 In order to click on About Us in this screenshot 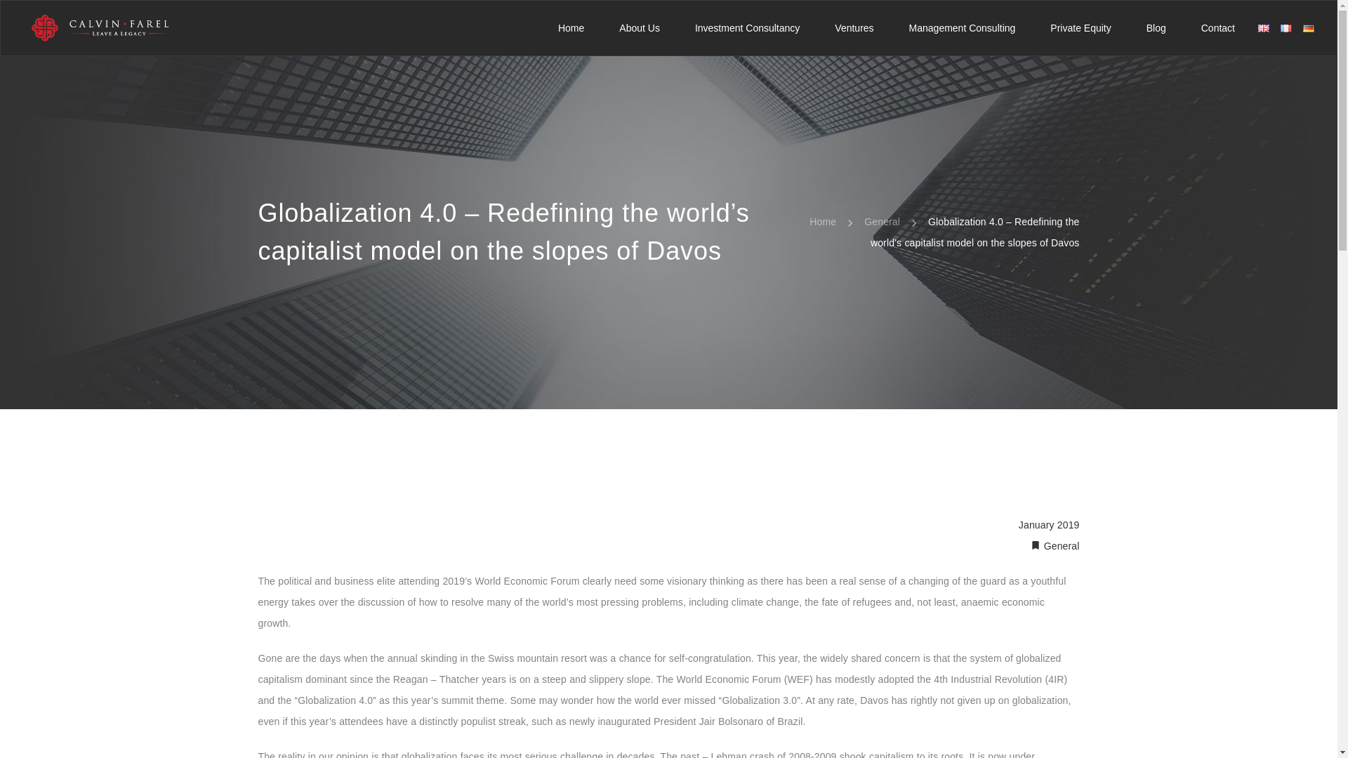, I will do `click(639, 28)`.